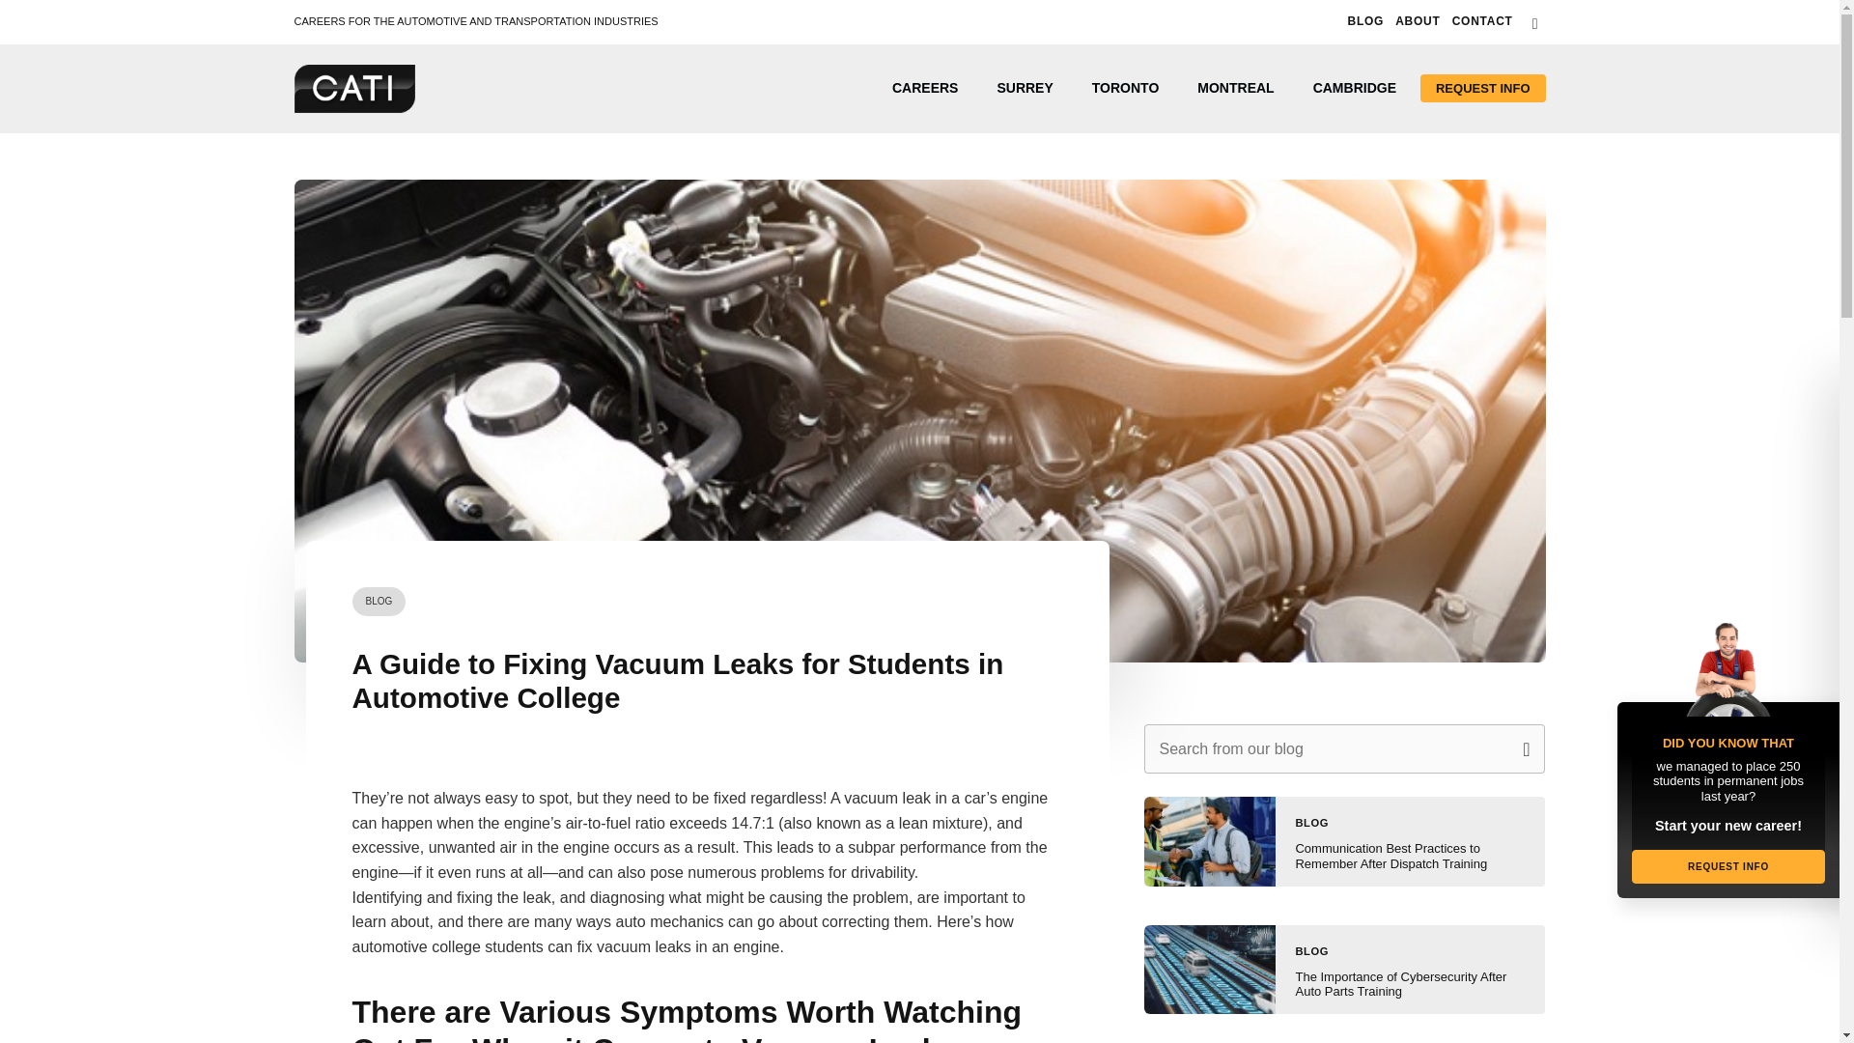 This screenshot has width=1854, height=1043. Describe the element at coordinates (1311, 822) in the screenshot. I see `BLOG` at that location.